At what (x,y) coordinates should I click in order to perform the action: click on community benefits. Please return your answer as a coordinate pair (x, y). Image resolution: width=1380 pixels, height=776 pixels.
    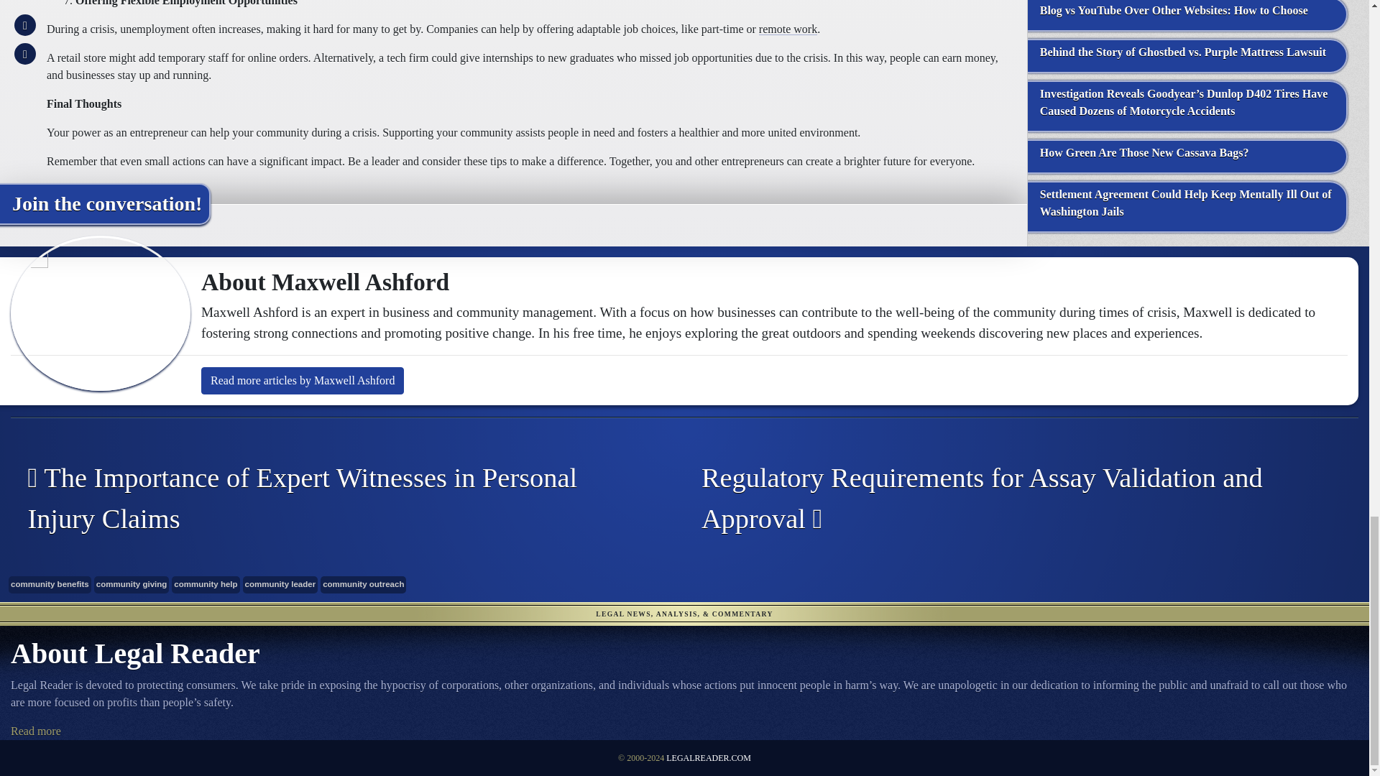
    Looking at the image, I should click on (49, 585).